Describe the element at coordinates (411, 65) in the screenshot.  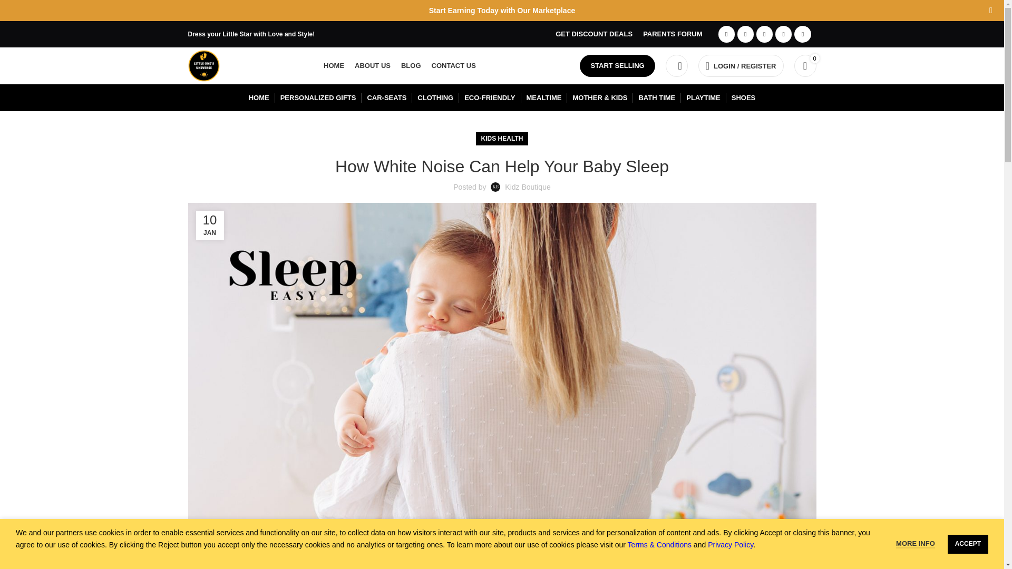
I see `BLOG` at that location.